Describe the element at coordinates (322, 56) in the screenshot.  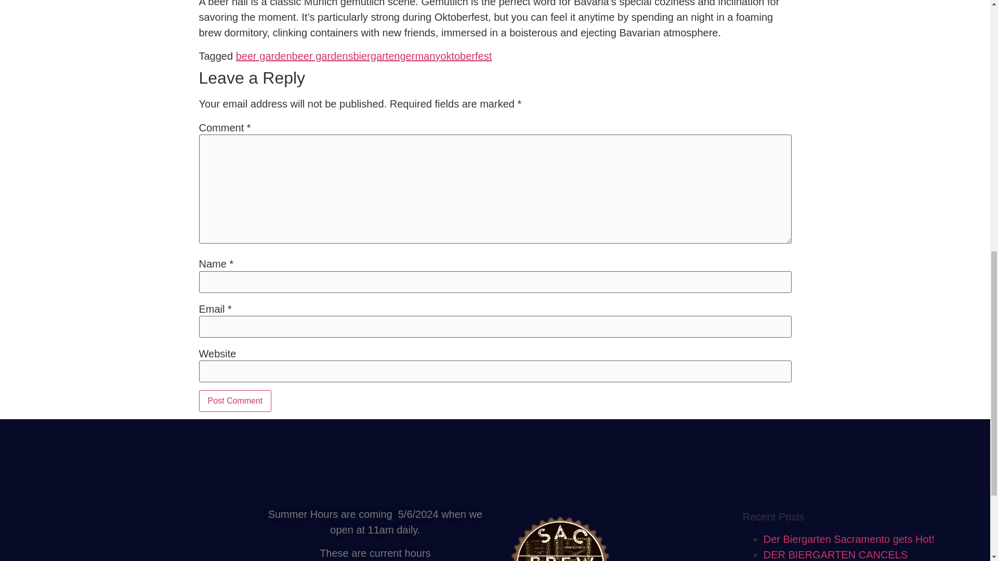
I see `beer gardens` at that location.